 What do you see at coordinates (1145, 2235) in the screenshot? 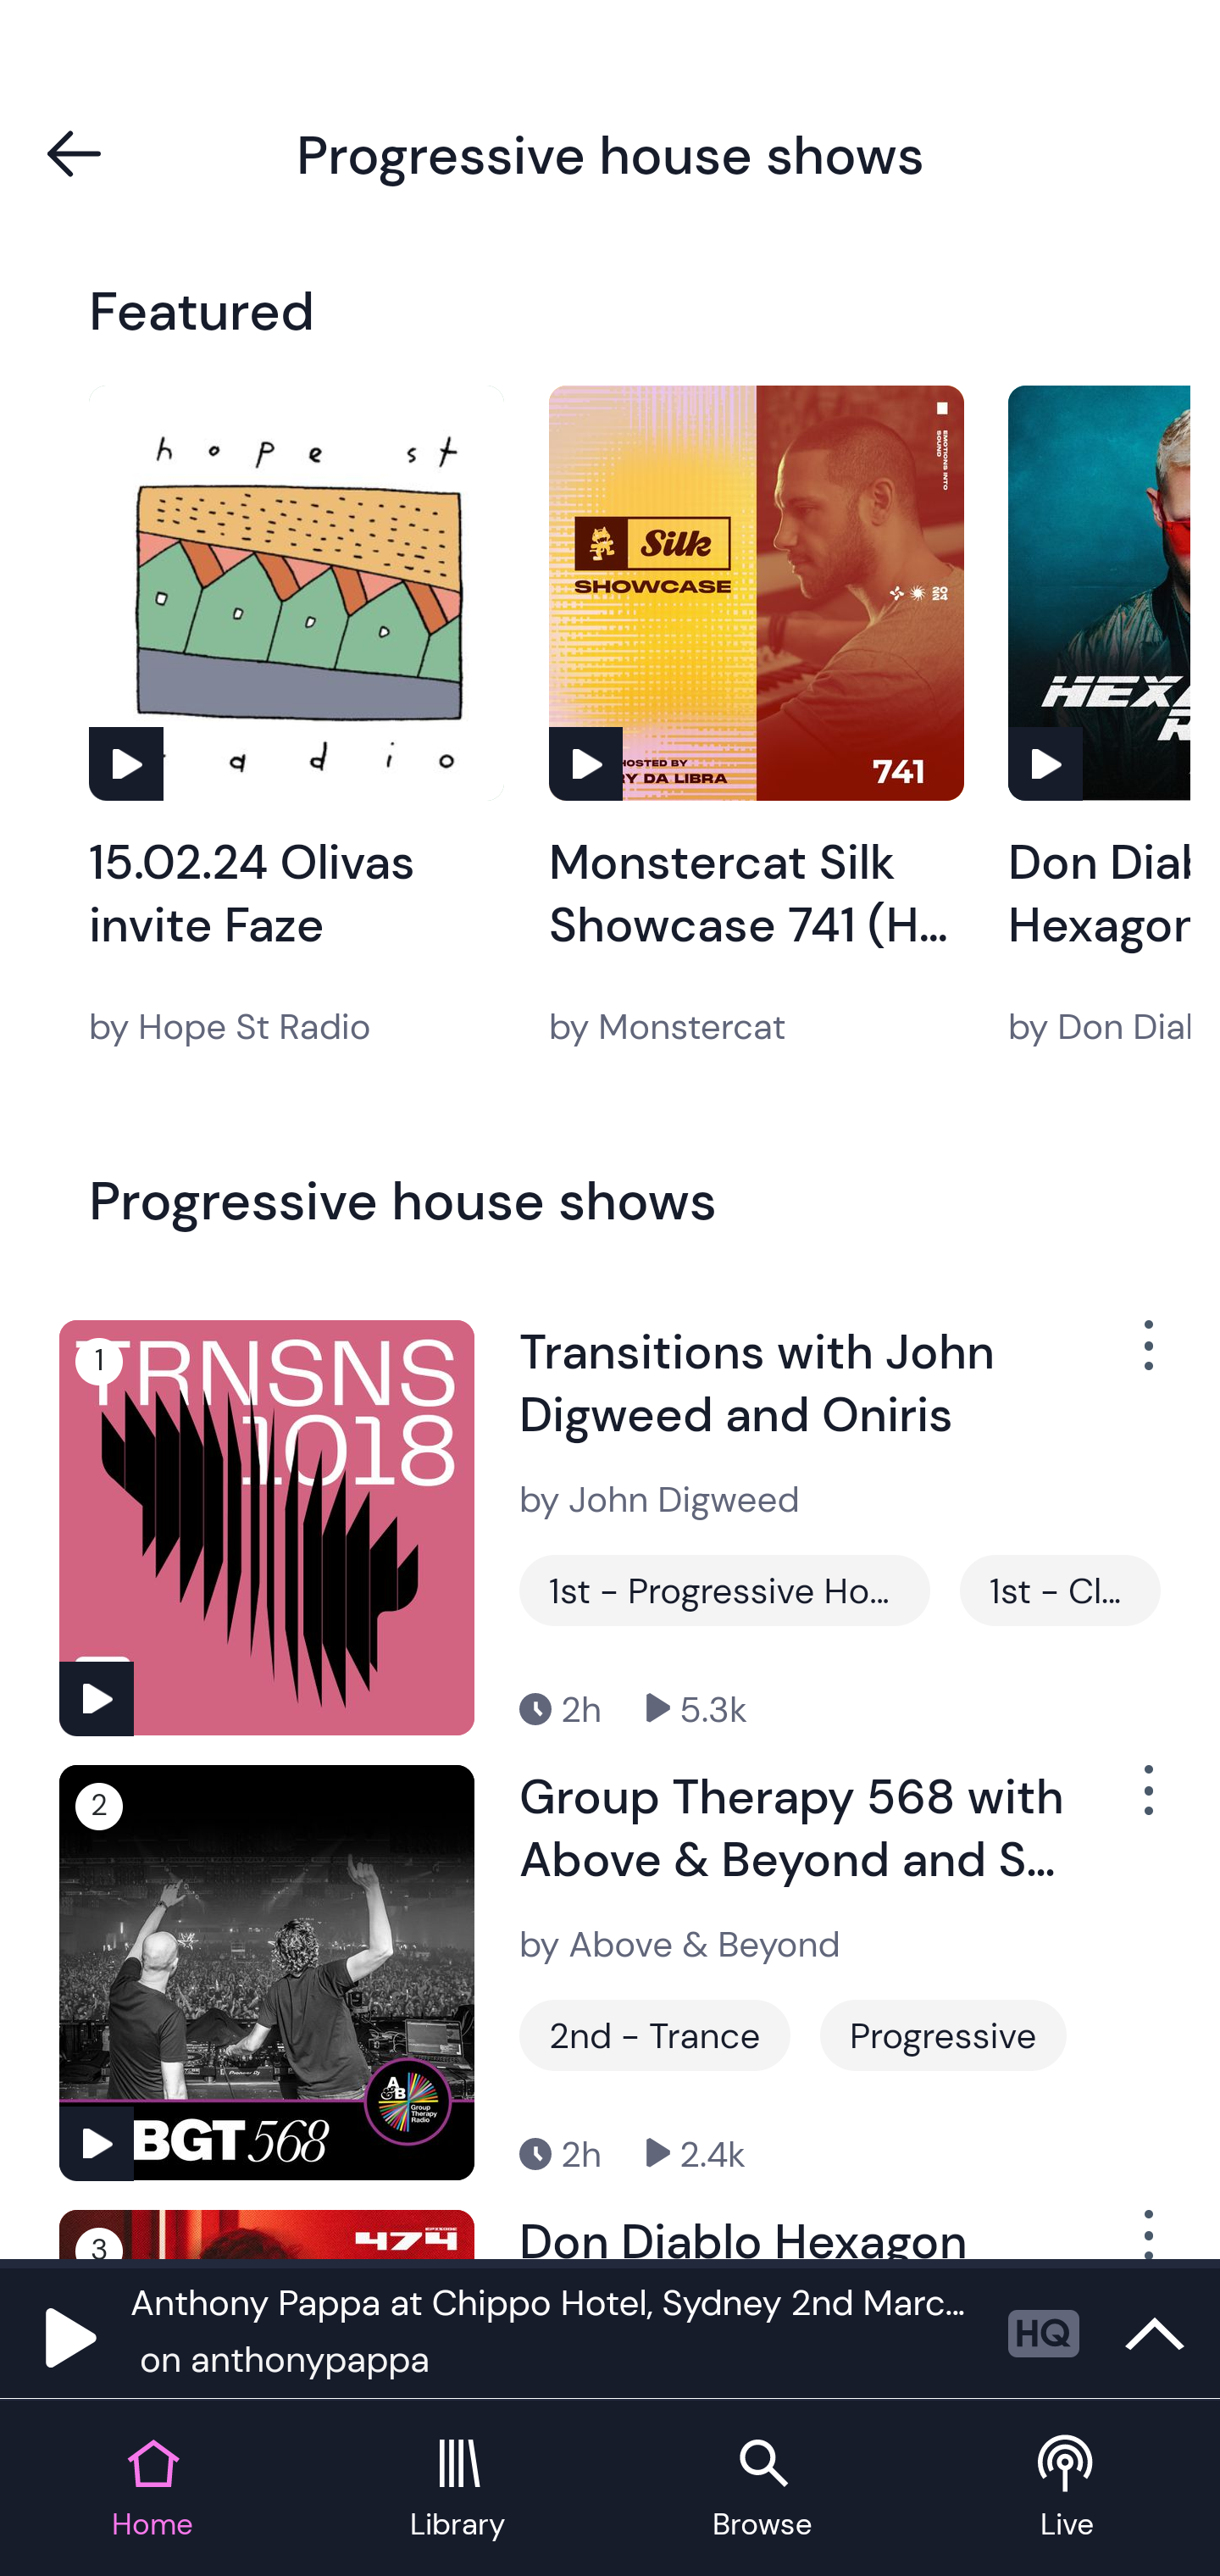
I see `Show Options Menu Button` at bounding box center [1145, 2235].